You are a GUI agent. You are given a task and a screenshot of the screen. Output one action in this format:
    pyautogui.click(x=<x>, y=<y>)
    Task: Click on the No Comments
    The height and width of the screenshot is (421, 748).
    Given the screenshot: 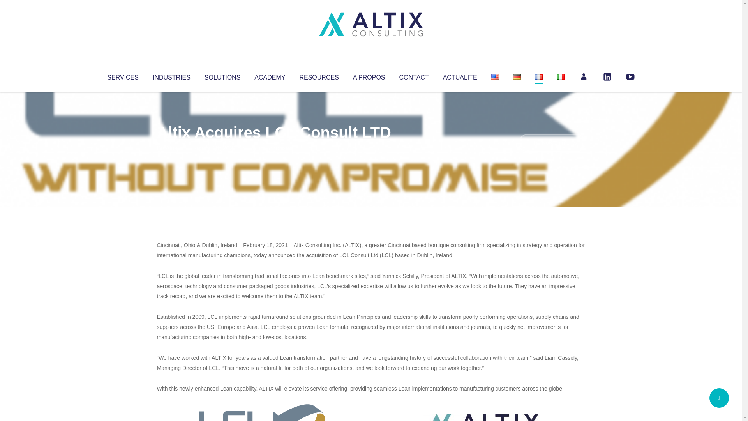 What is the action you would take?
    pyautogui.click(x=552, y=143)
    